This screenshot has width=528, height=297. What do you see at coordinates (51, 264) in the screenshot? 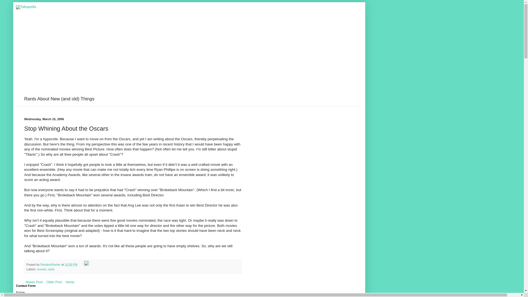
I see `author profile` at bounding box center [51, 264].